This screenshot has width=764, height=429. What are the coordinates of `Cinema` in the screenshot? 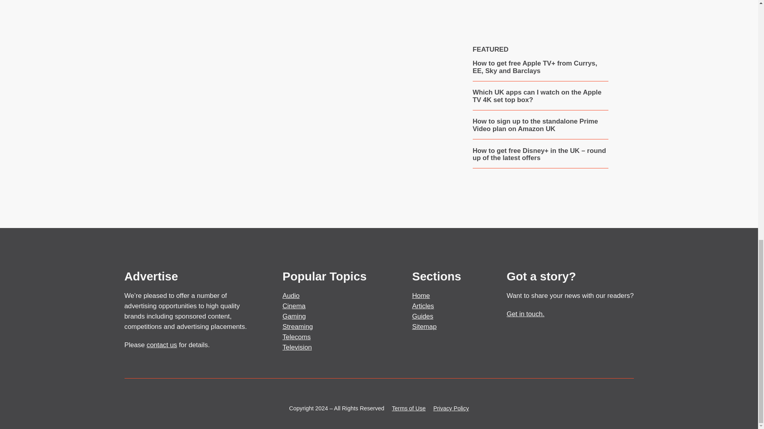 It's located at (294, 306).